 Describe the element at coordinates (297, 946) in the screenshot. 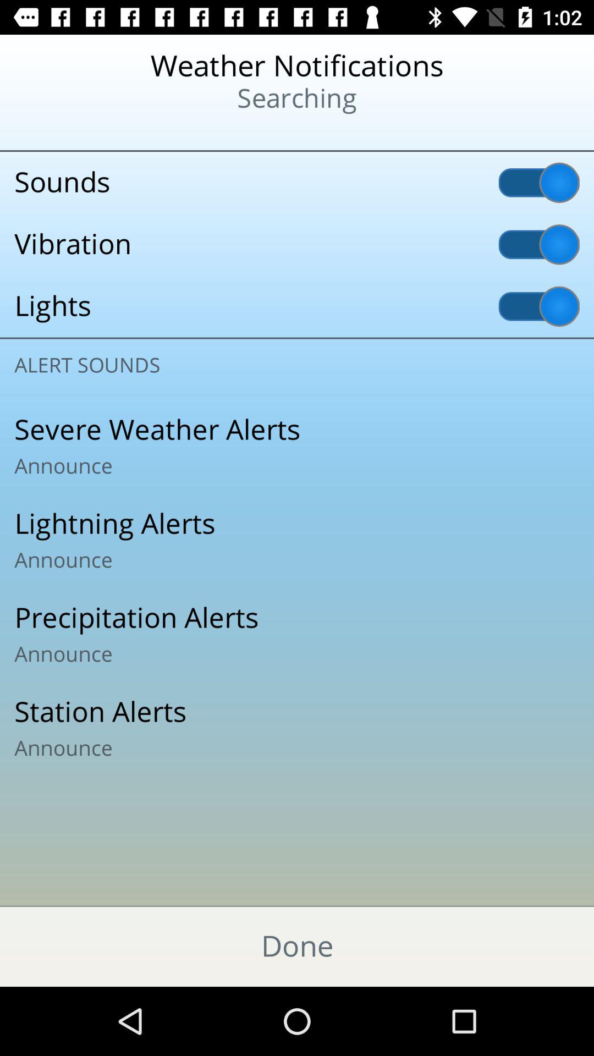

I see `select the done icon` at that location.